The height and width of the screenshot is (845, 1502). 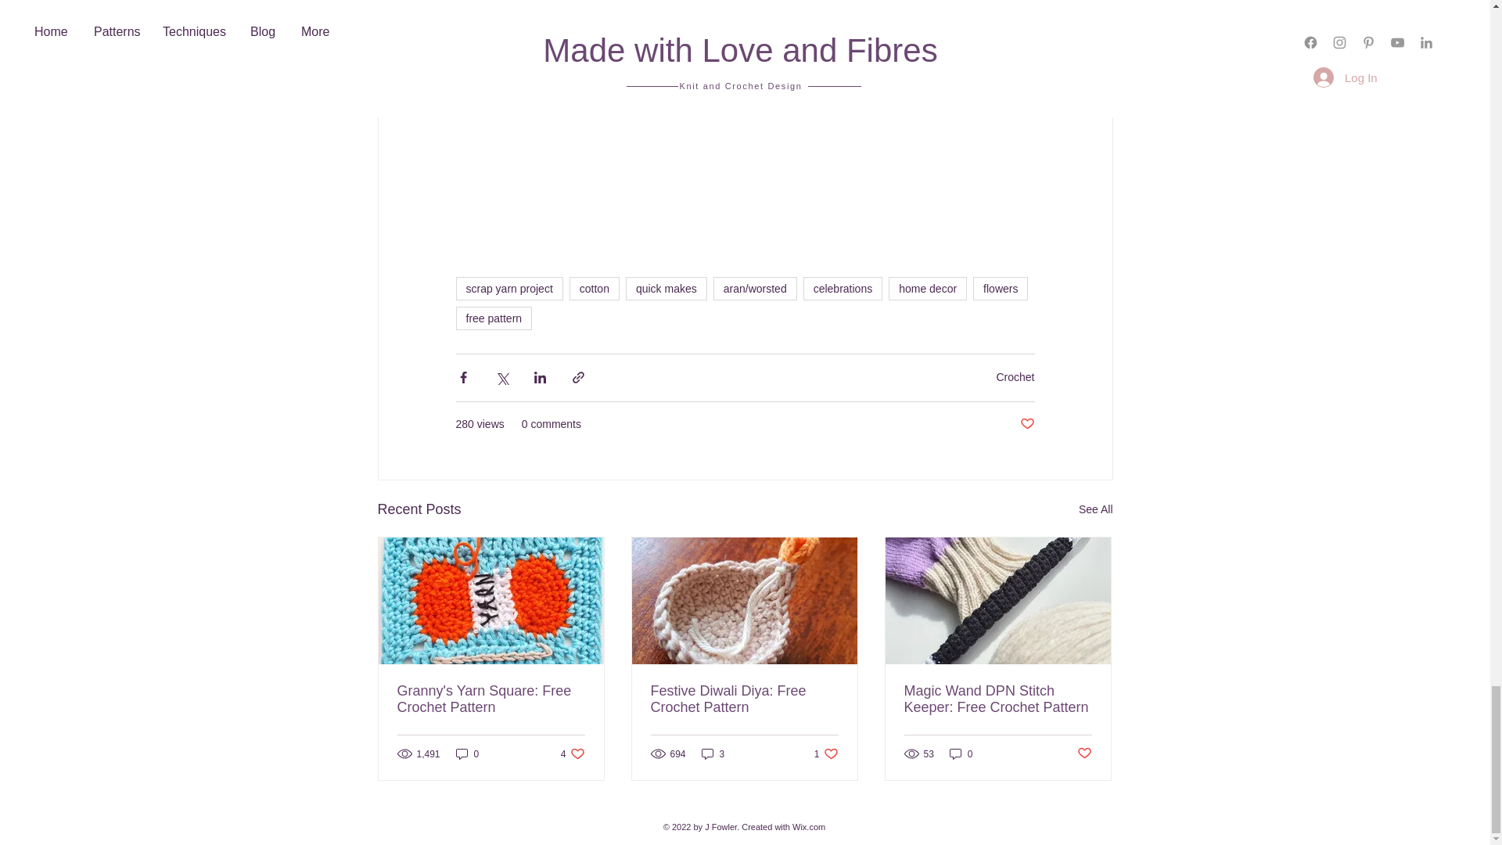 I want to click on flowers, so click(x=1000, y=289).